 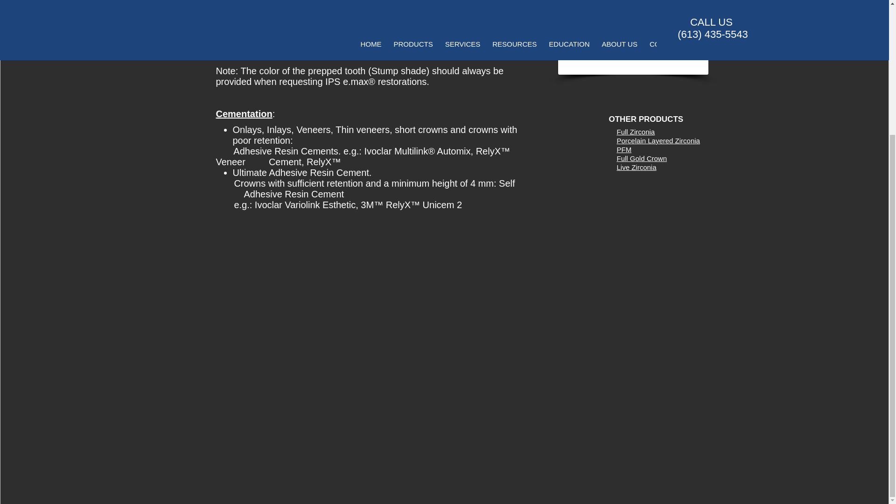 What do you see at coordinates (658, 140) in the screenshot?
I see `Porcelain Layered Zirconia` at bounding box center [658, 140].